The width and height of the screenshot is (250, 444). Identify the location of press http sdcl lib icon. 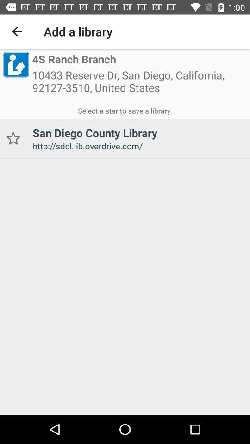
(138, 146).